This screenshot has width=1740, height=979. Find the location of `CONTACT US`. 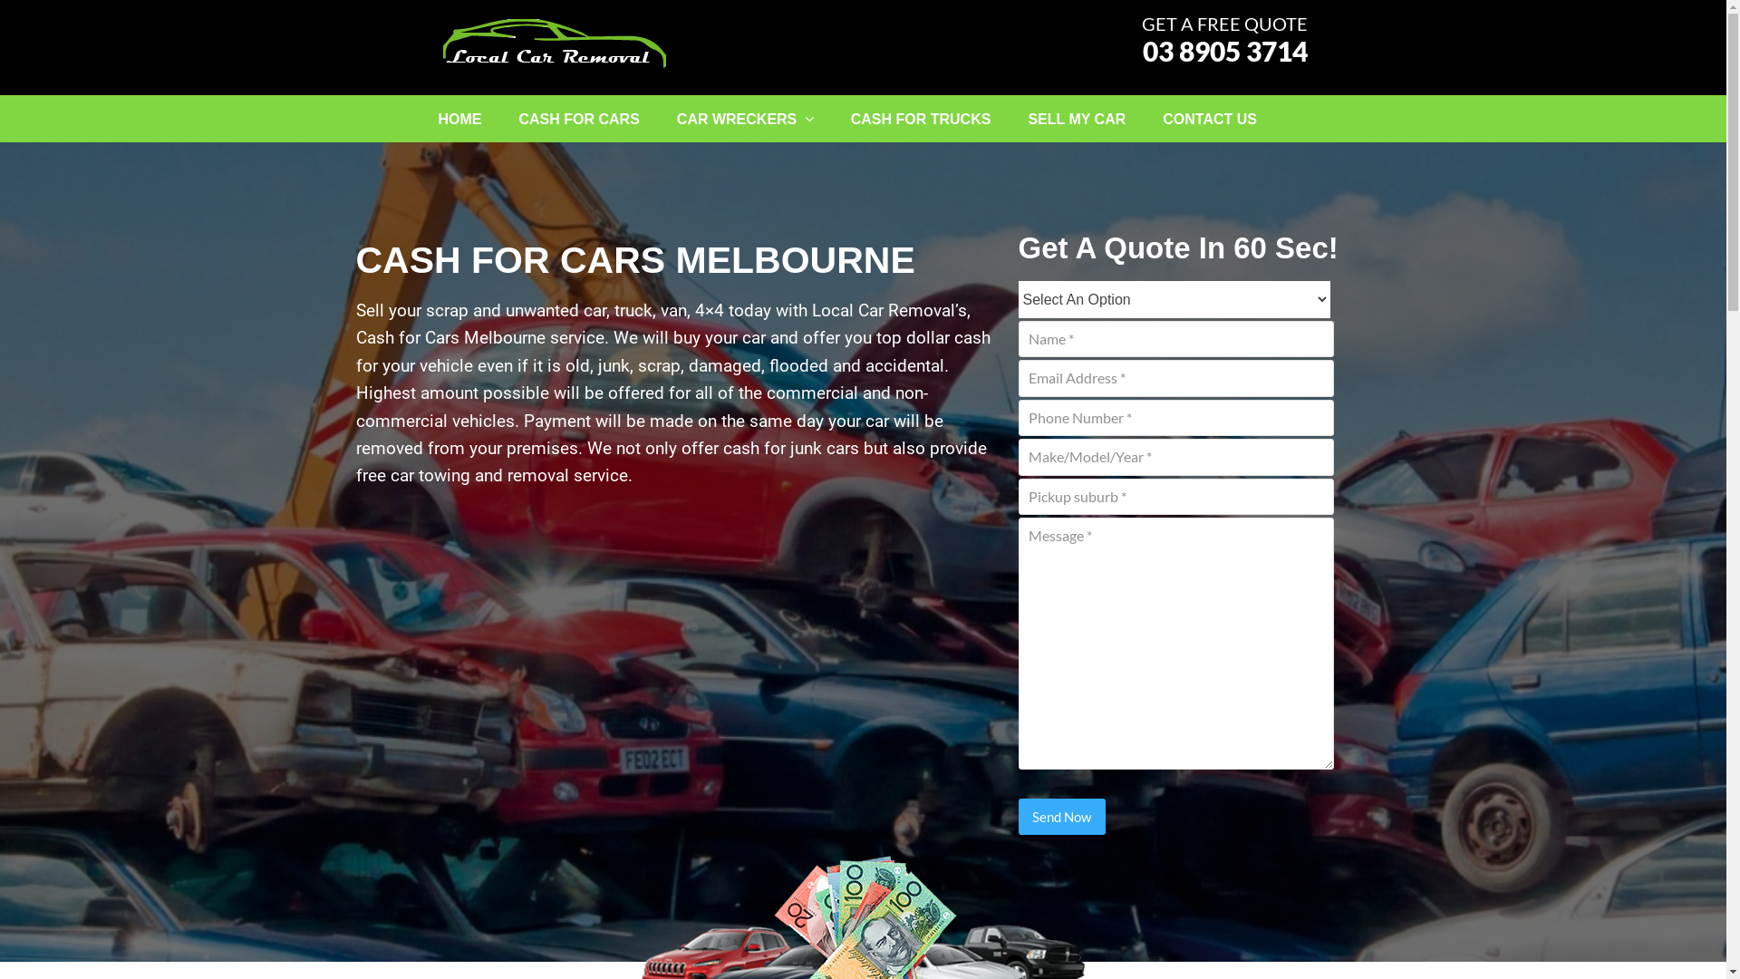

CONTACT US is located at coordinates (1210, 118).